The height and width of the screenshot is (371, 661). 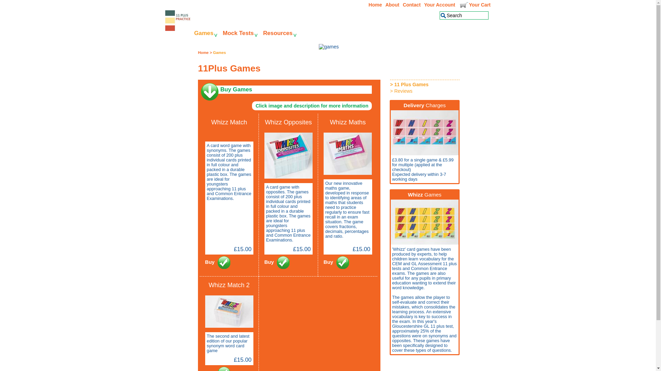 What do you see at coordinates (427, 85) in the screenshot?
I see `> 11 Plus Games` at bounding box center [427, 85].